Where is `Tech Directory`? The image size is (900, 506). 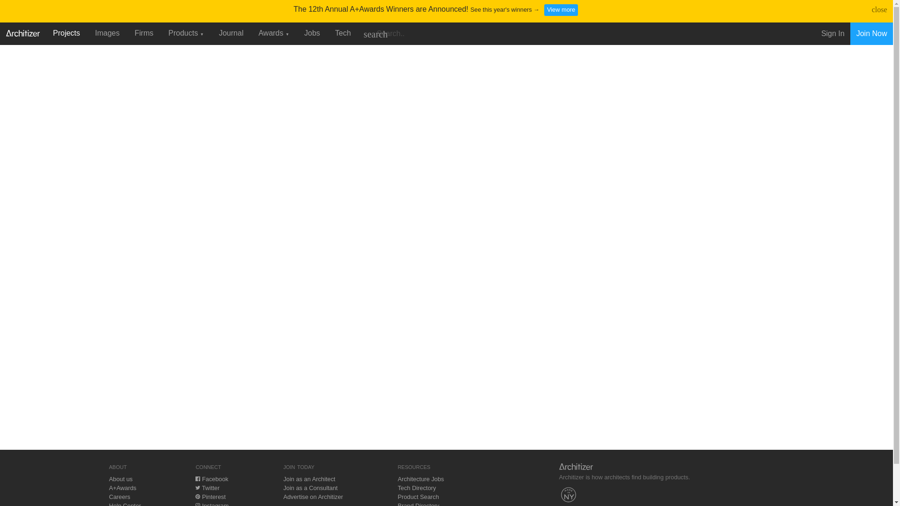 Tech Directory is located at coordinates (416, 487).